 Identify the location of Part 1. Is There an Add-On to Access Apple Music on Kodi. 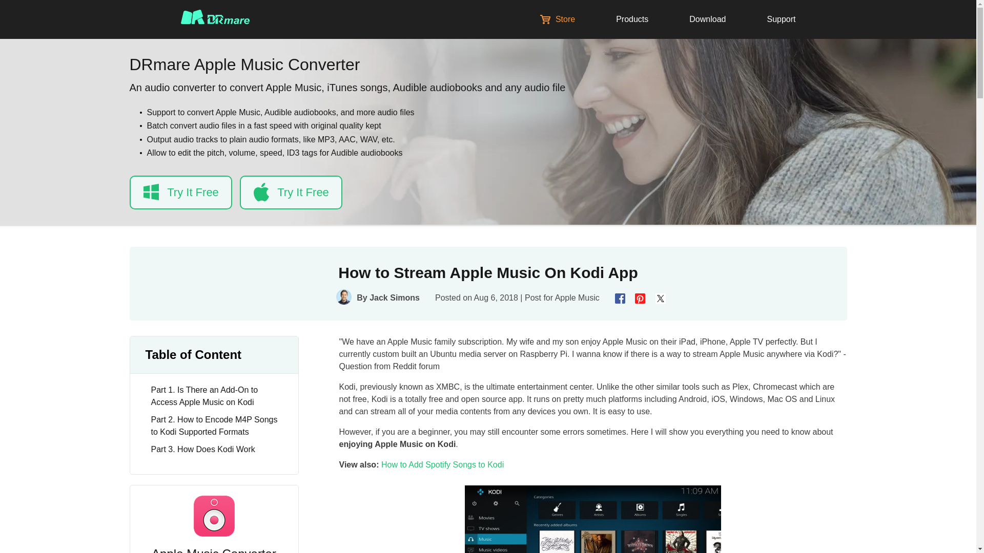
(218, 396).